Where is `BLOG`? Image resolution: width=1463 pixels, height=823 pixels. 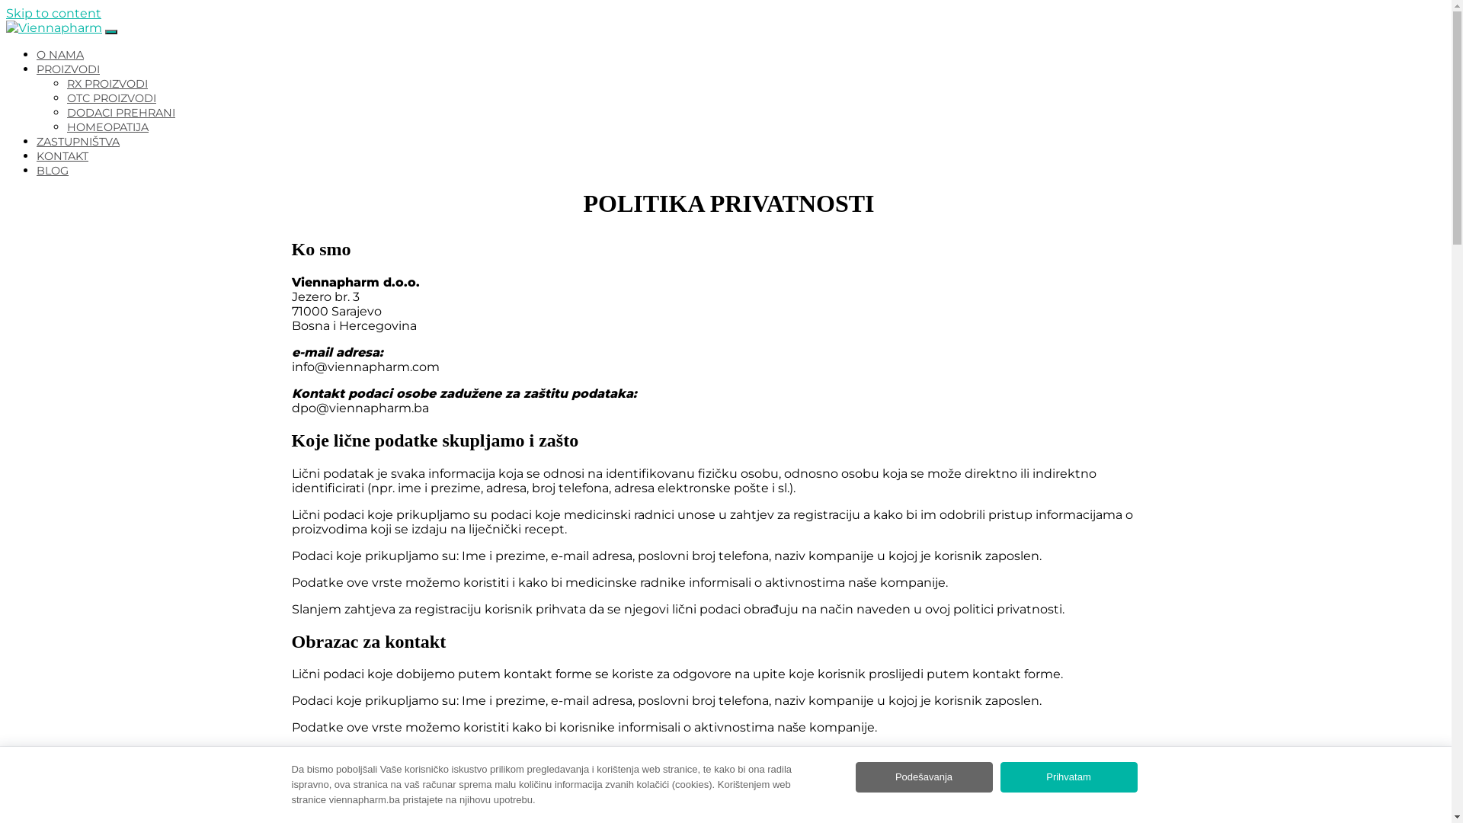
BLOG is located at coordinates (53, 171).